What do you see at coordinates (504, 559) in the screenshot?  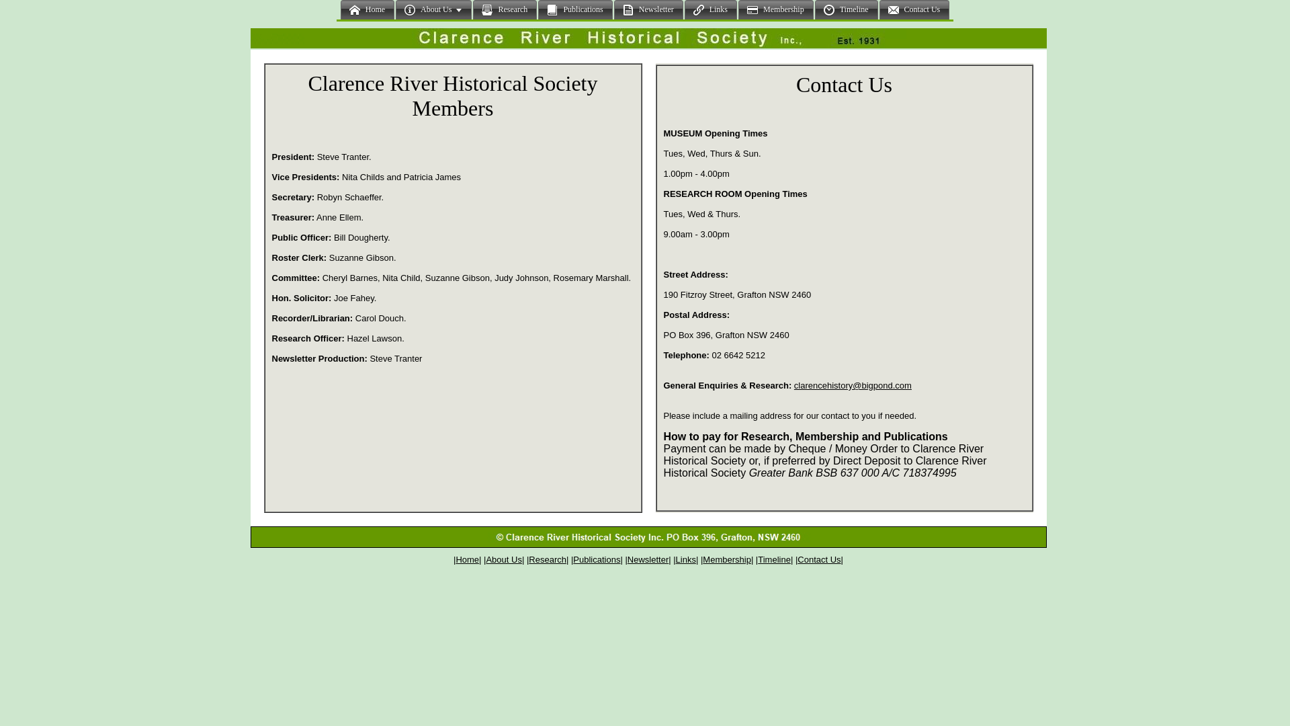 I see `About Us` at bounding box center [504, 559].